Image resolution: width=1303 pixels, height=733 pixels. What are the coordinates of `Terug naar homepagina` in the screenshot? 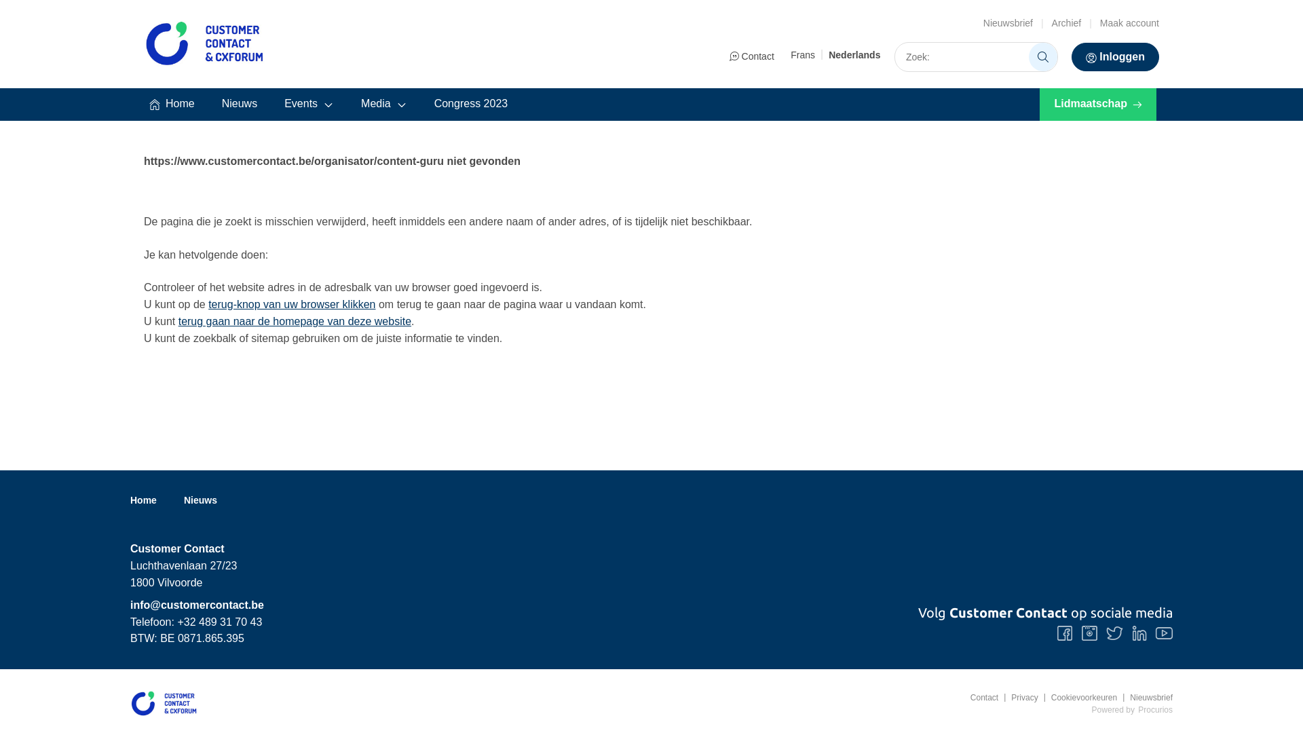 It's located at (164, 703).